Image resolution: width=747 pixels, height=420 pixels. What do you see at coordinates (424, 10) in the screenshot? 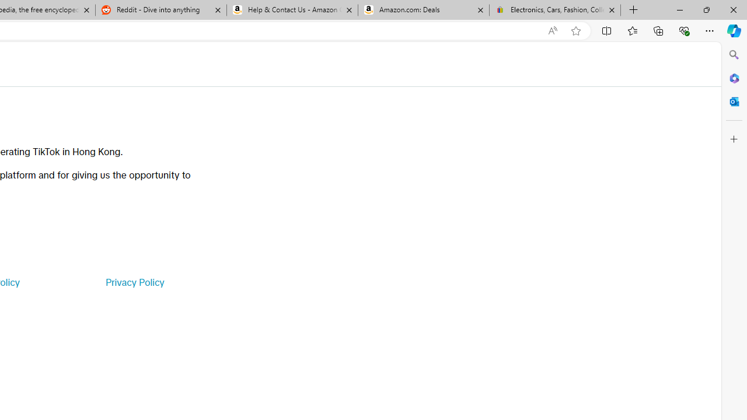
I see `Amazon.com: Deals` at bounding box center [424, 10].